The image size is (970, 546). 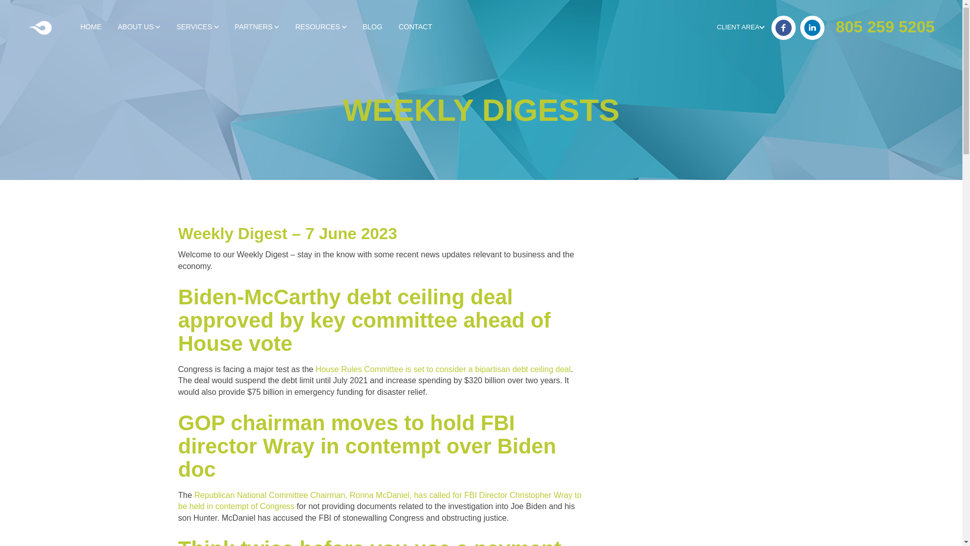 I want to click on Home, so click(x=90, y=27).